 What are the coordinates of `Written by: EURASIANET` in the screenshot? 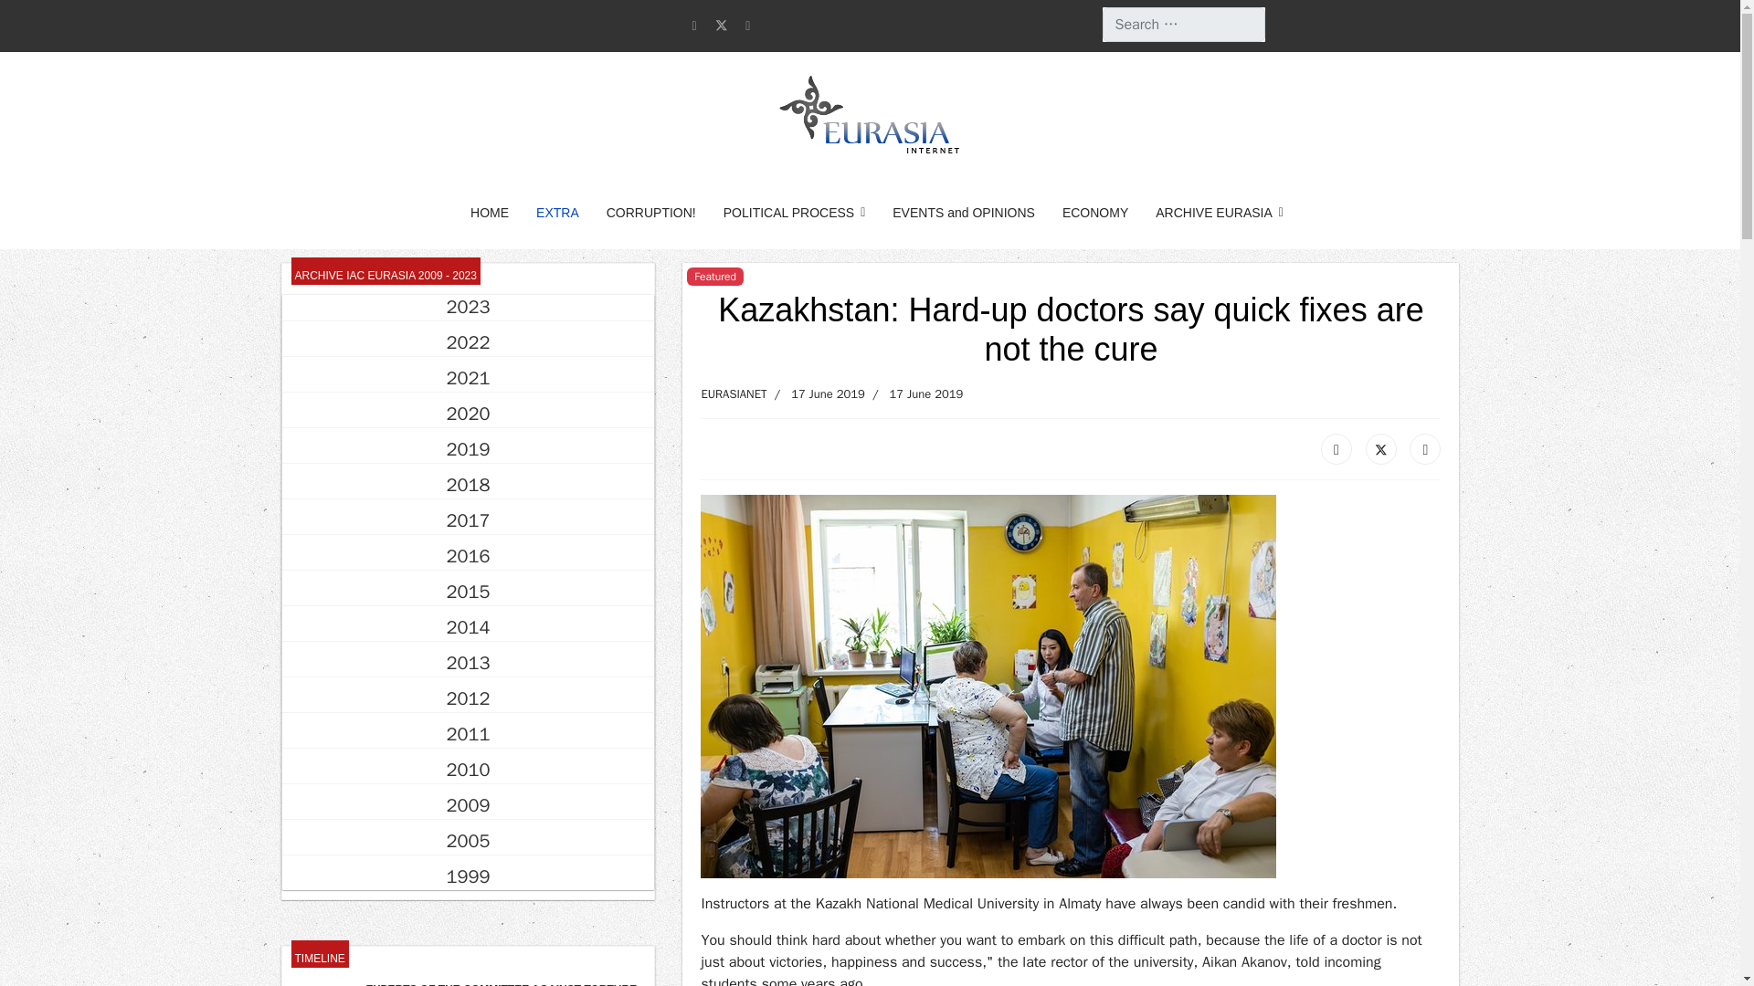 It's located at (733, 394).